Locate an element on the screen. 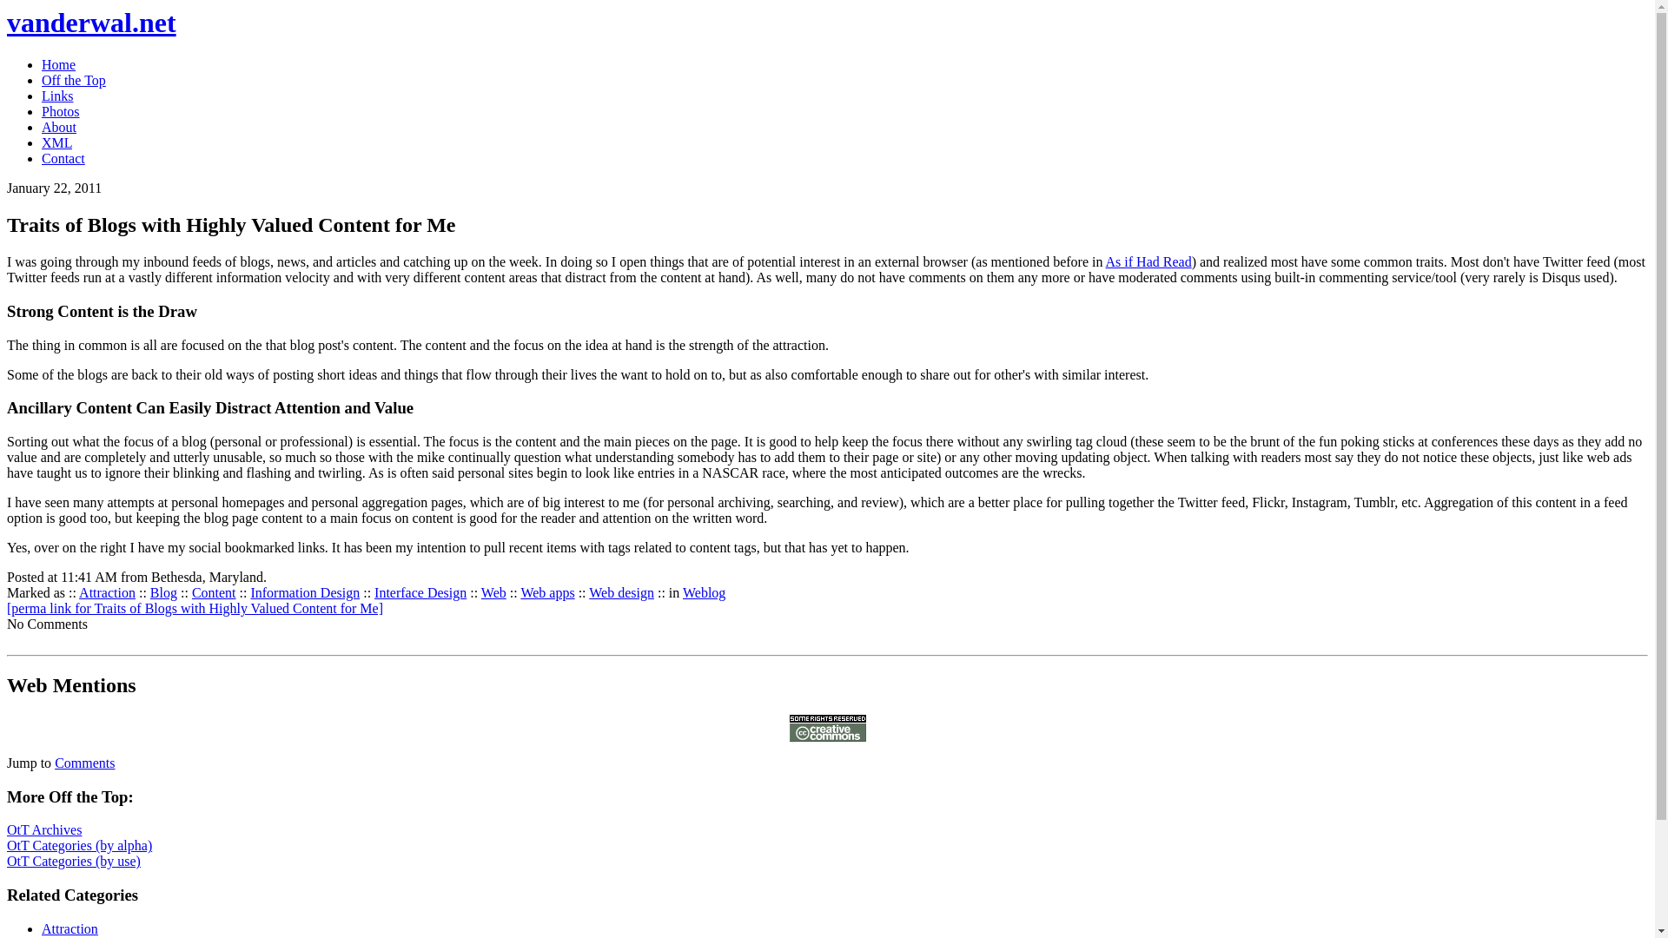 The image size is (1668, 938). Off the Top is located at coordinates (74, 80).